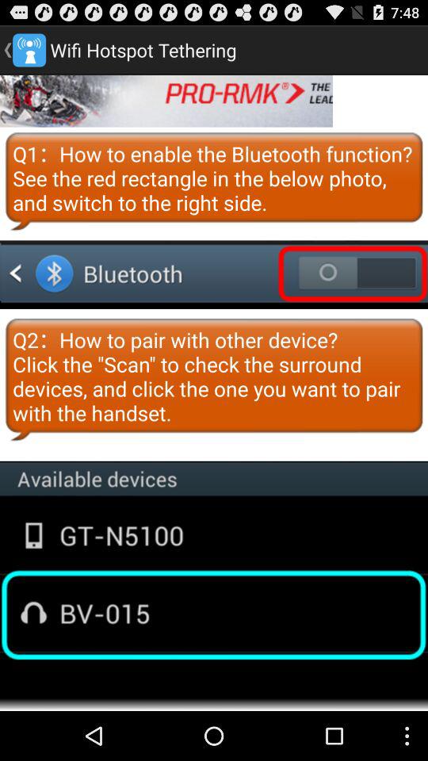  I want to click on advertisement for pro rmk, so click(166, 101).